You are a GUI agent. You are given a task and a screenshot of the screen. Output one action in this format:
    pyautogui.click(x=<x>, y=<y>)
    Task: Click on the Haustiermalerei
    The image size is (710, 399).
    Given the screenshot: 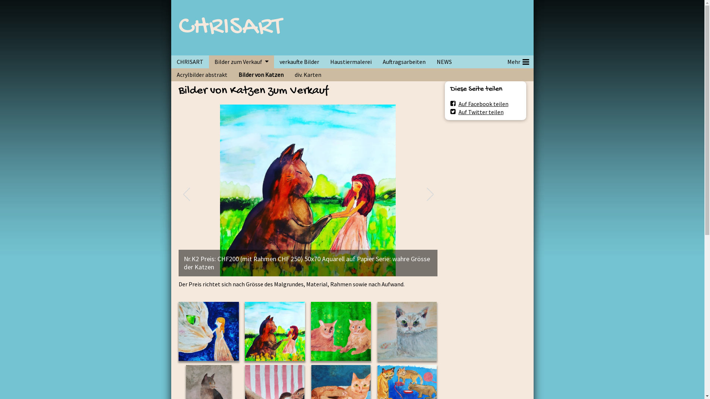 What is the action you would take?
    pyautogui.click(x=351, y=62)
    